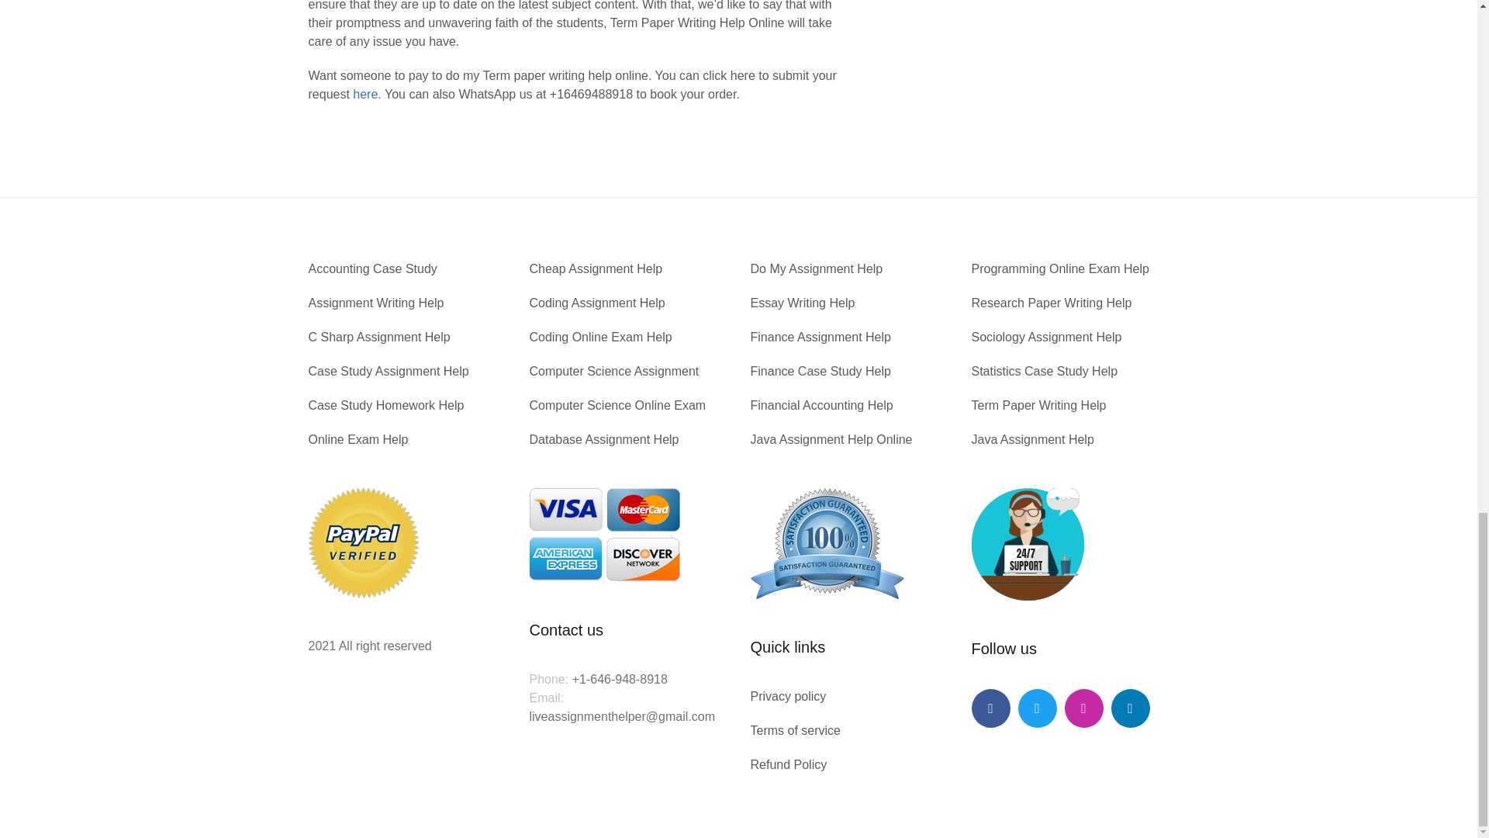 The height and width of the screenshot is (838, 1489). What do you see at coordinates (375, 303) in the screenshot?
I see `Assignment Writing Help` at bounding box center [375, 303].